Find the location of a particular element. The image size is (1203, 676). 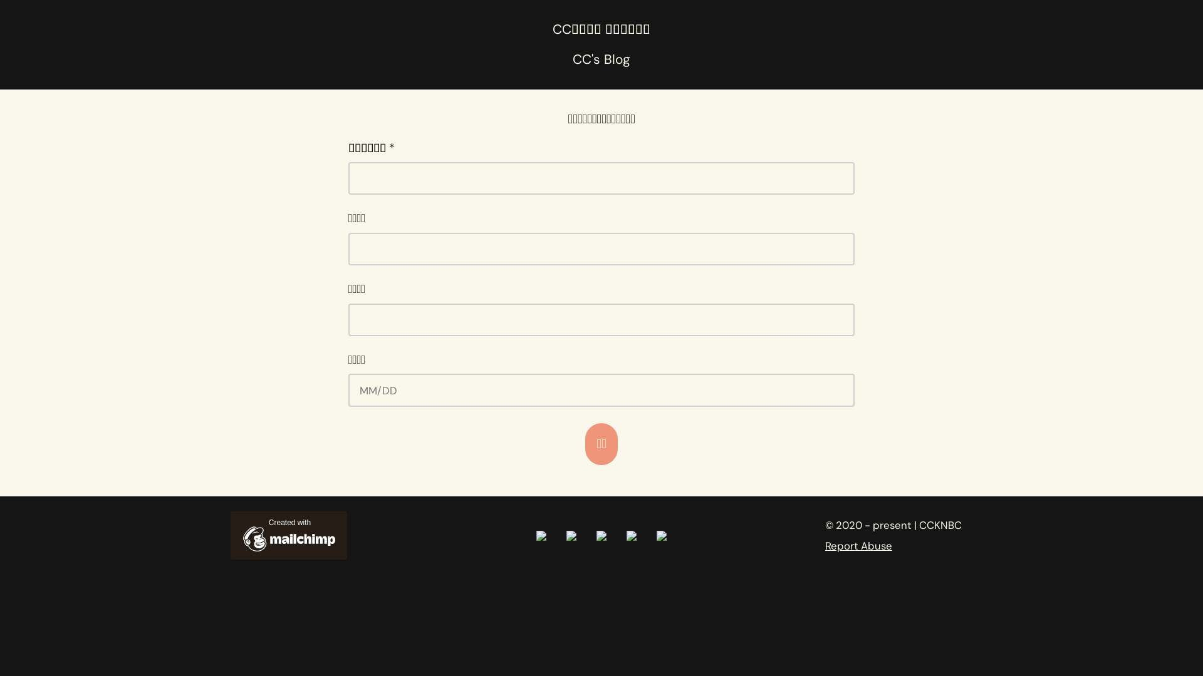

Report Abuse is located at coordinates (858, 546).